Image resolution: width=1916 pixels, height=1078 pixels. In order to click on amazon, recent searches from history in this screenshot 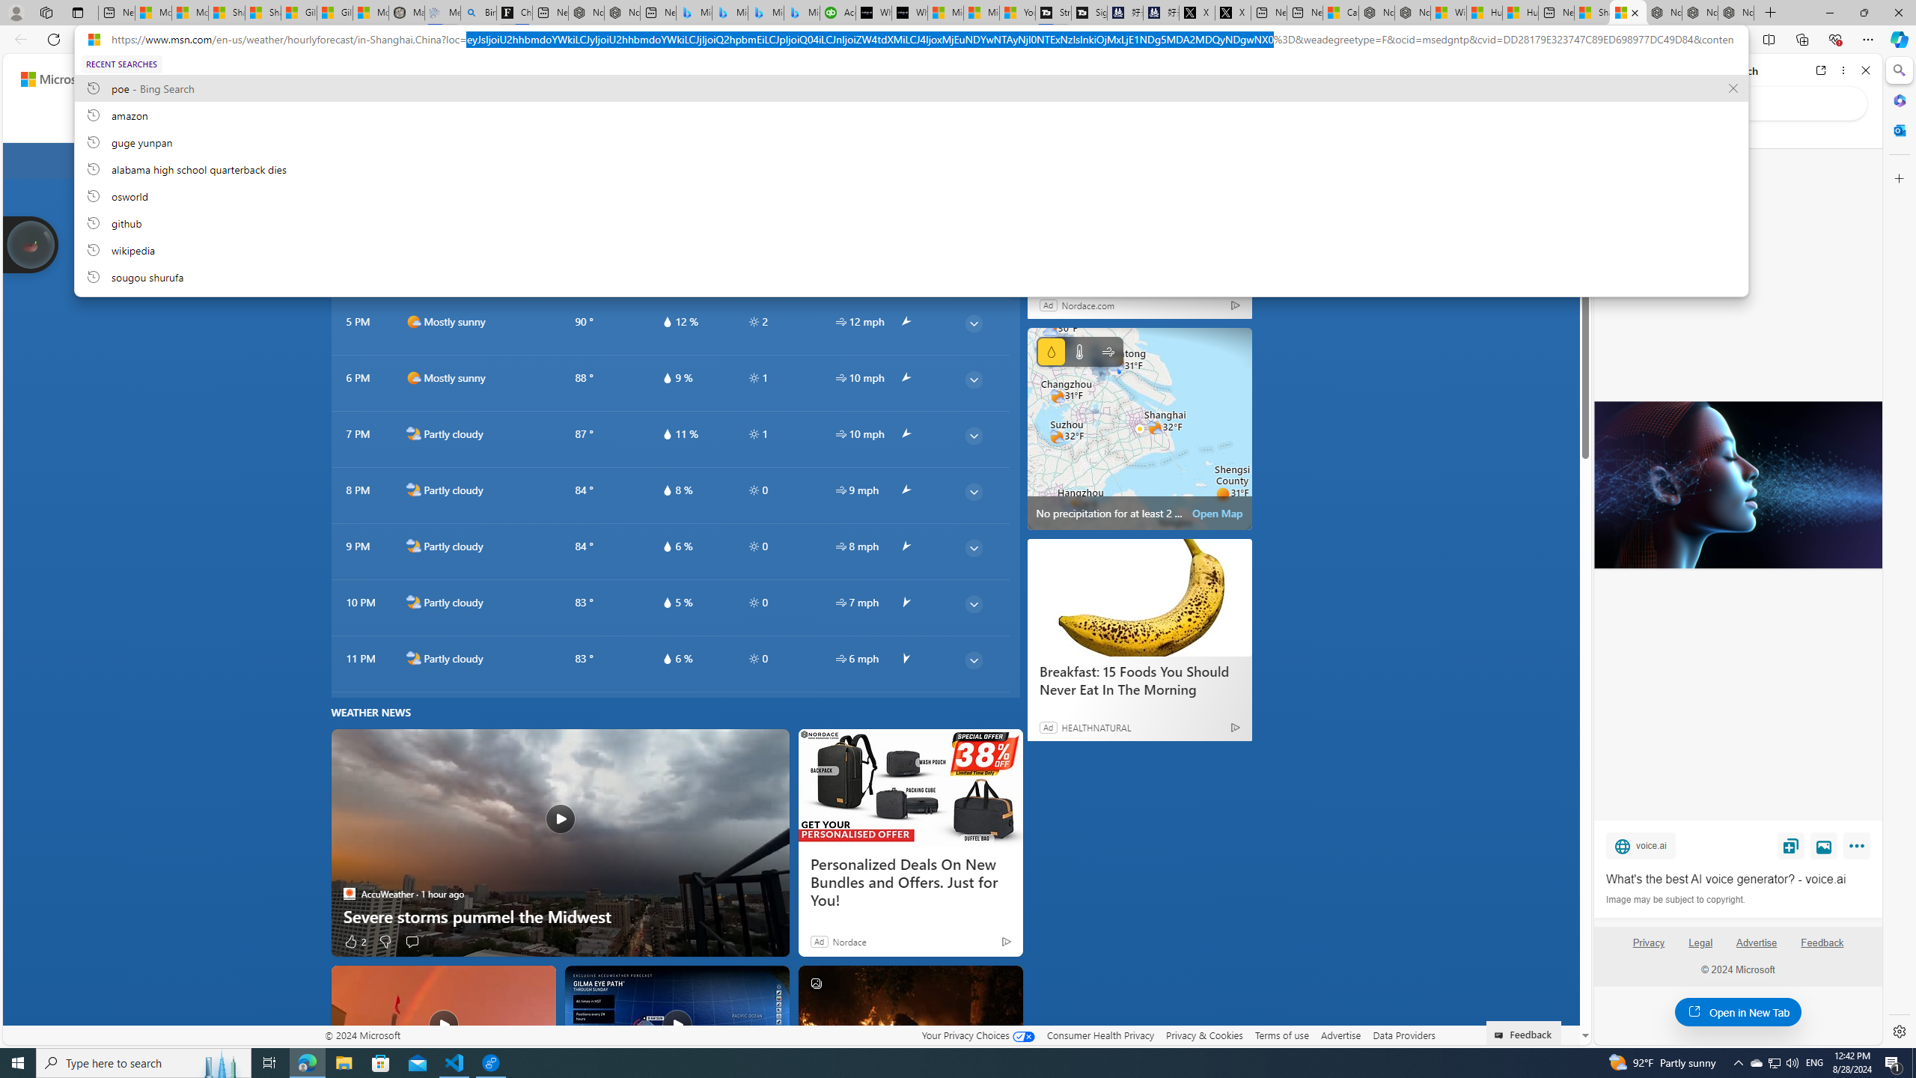, I will do `click(910, 115)`.